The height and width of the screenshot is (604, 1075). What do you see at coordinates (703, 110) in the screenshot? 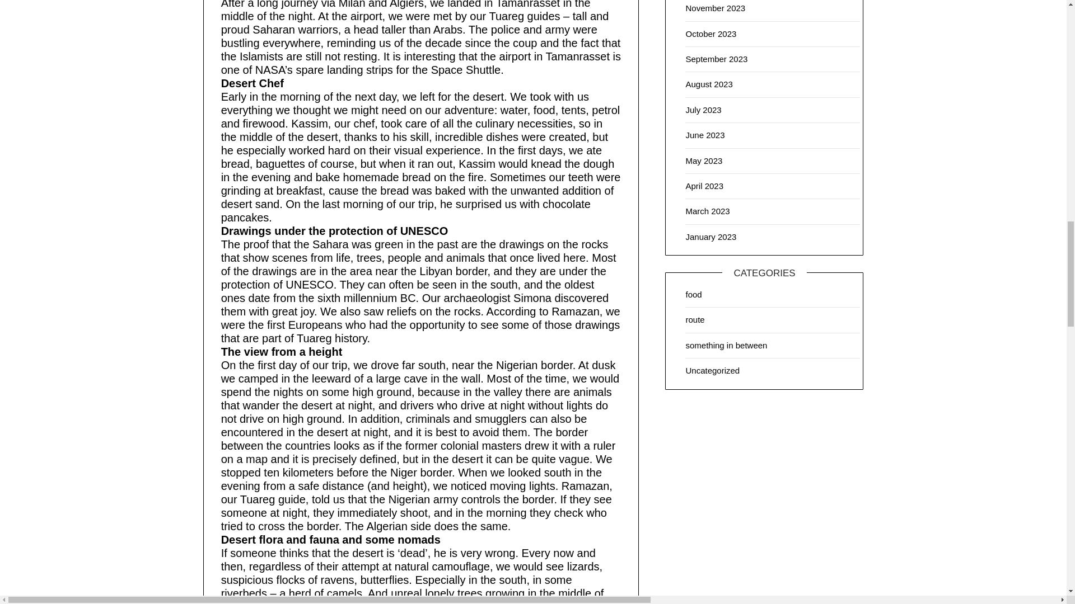
I see `July 2023` at bounding box center [703, 110].